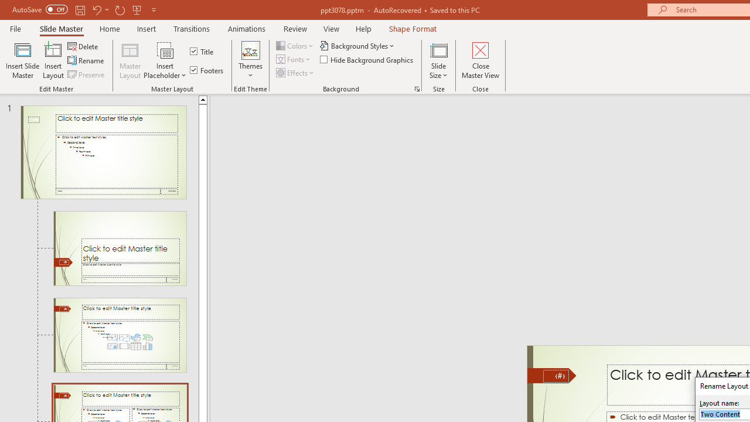 The width and height of the screenshot is (750, 422). What do you see at coordinates (165, 49) in the screenshot?
I see `Content` at bounding box center [165, 49].